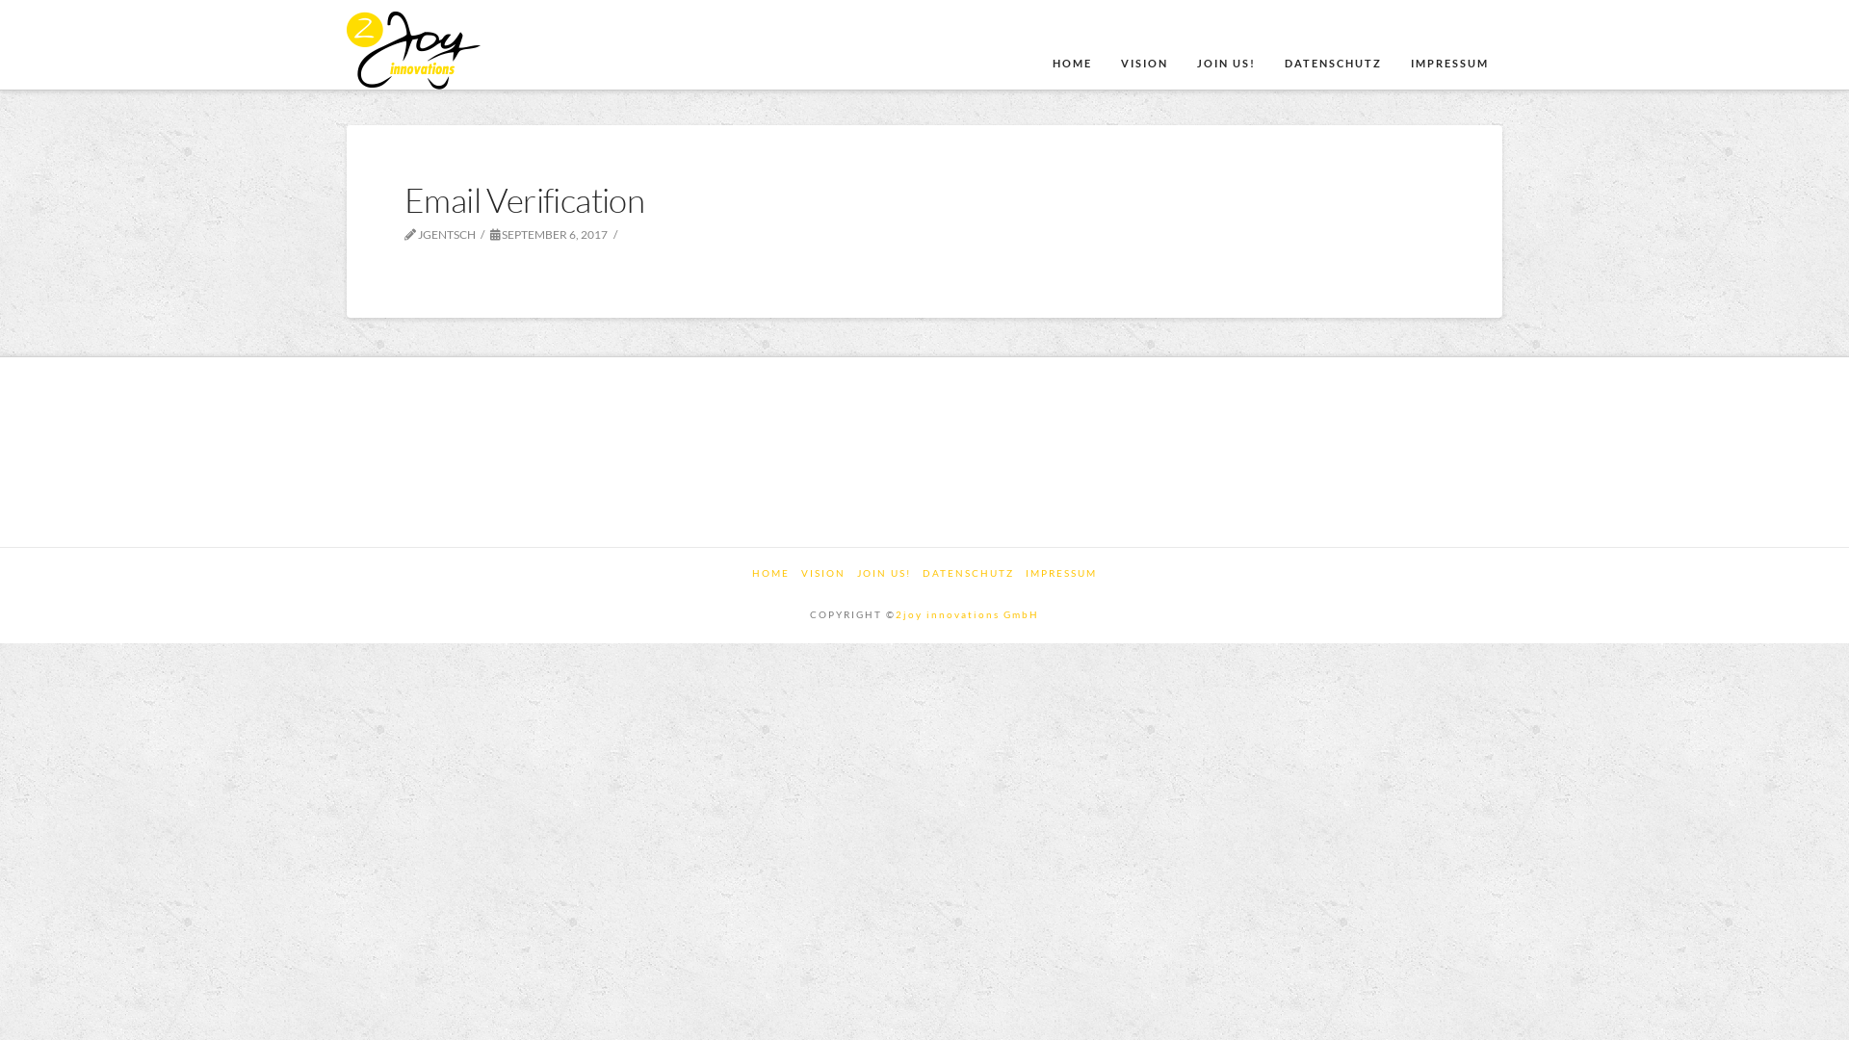  Describe the element at coordinates (823, 574) in the screenshot. I see `VISION` at that location.